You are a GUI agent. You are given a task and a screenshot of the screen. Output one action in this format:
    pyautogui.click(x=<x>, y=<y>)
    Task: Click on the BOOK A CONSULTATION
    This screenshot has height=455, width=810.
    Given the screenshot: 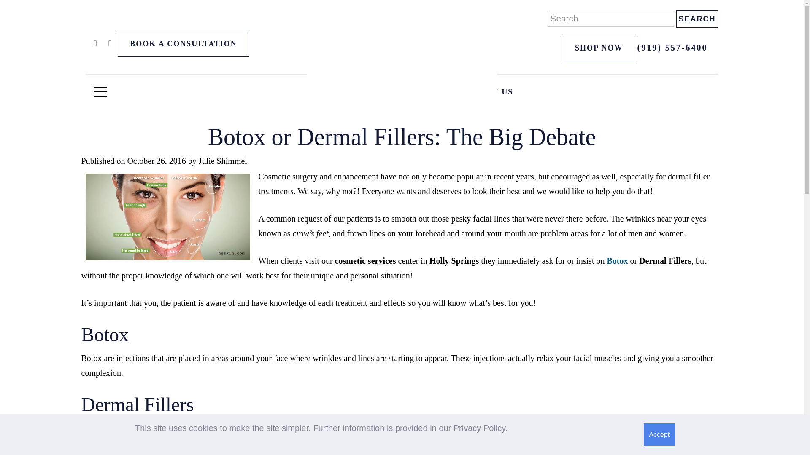 What is the action you would take?
    pyautogui.click(x=183, y=44)
    